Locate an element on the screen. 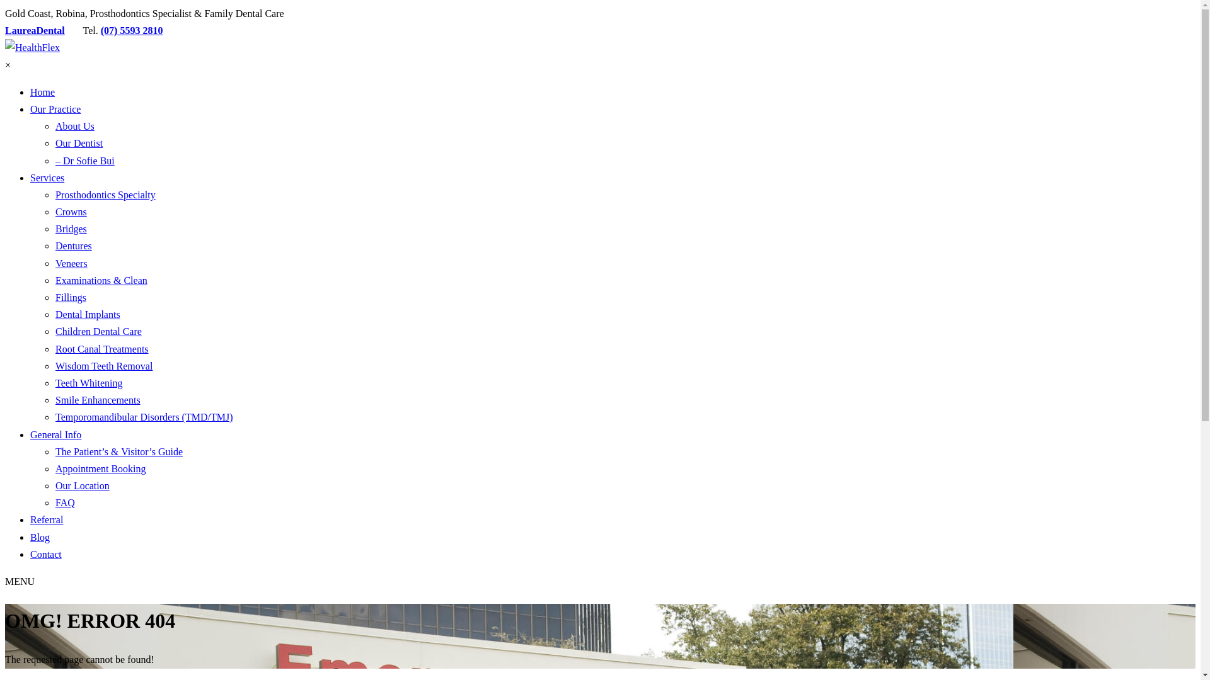  Blog is located at coordinates (40, 538).